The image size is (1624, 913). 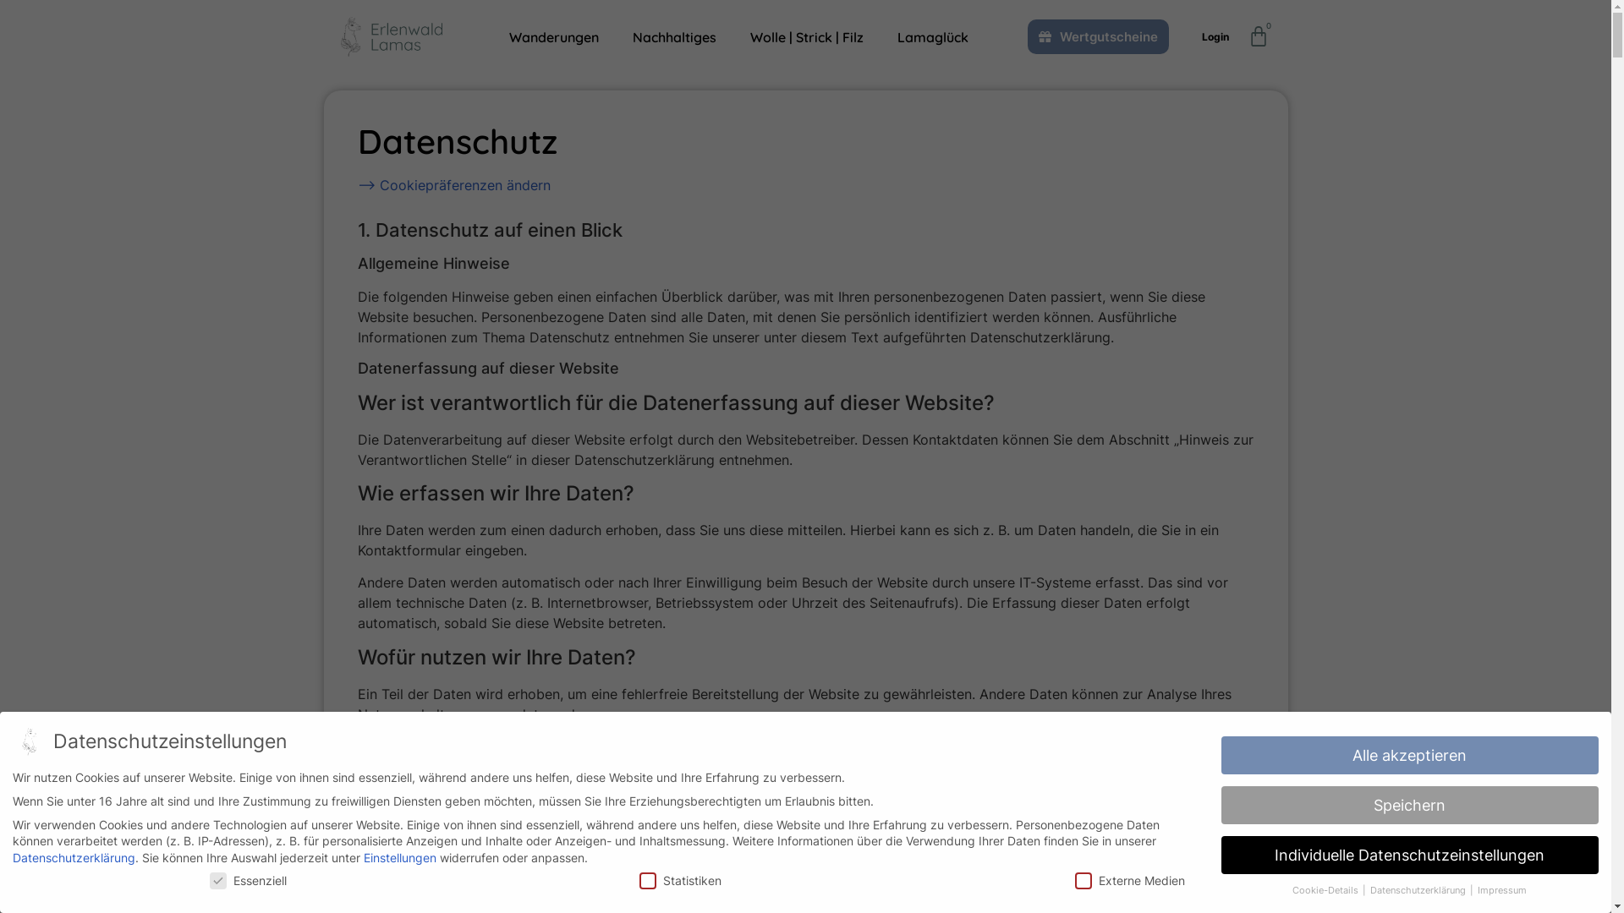 I want to click on Wanderungen, so click(x=554, y=37).